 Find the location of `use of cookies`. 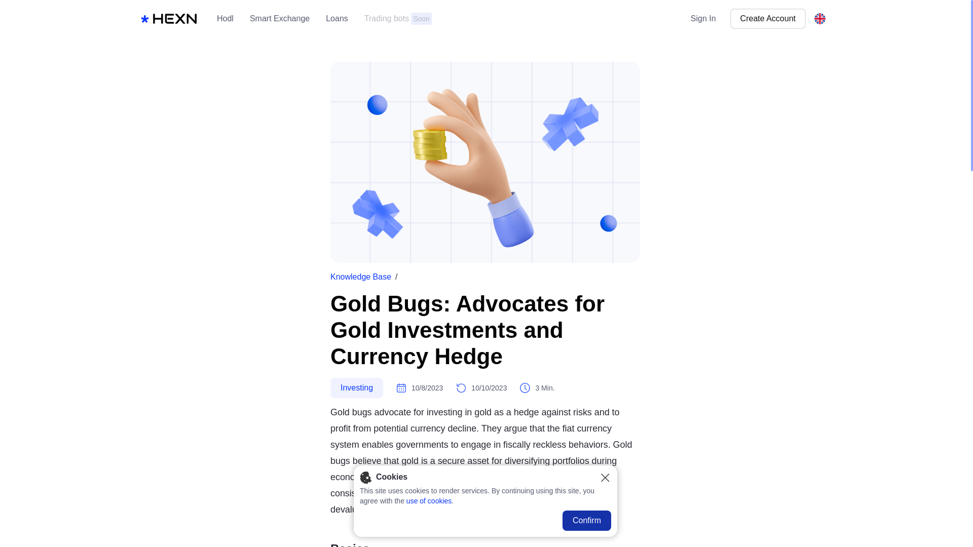

use of cookies is located at coordinates (398, 19).